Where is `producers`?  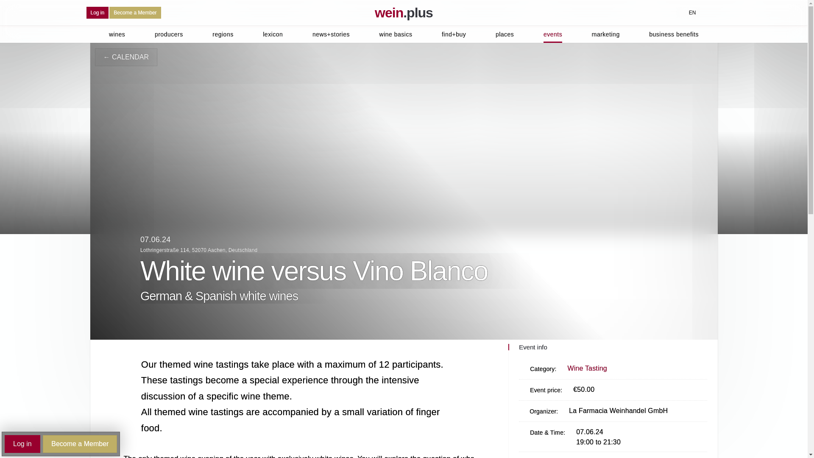
producers is located at coordinates (169, 34).